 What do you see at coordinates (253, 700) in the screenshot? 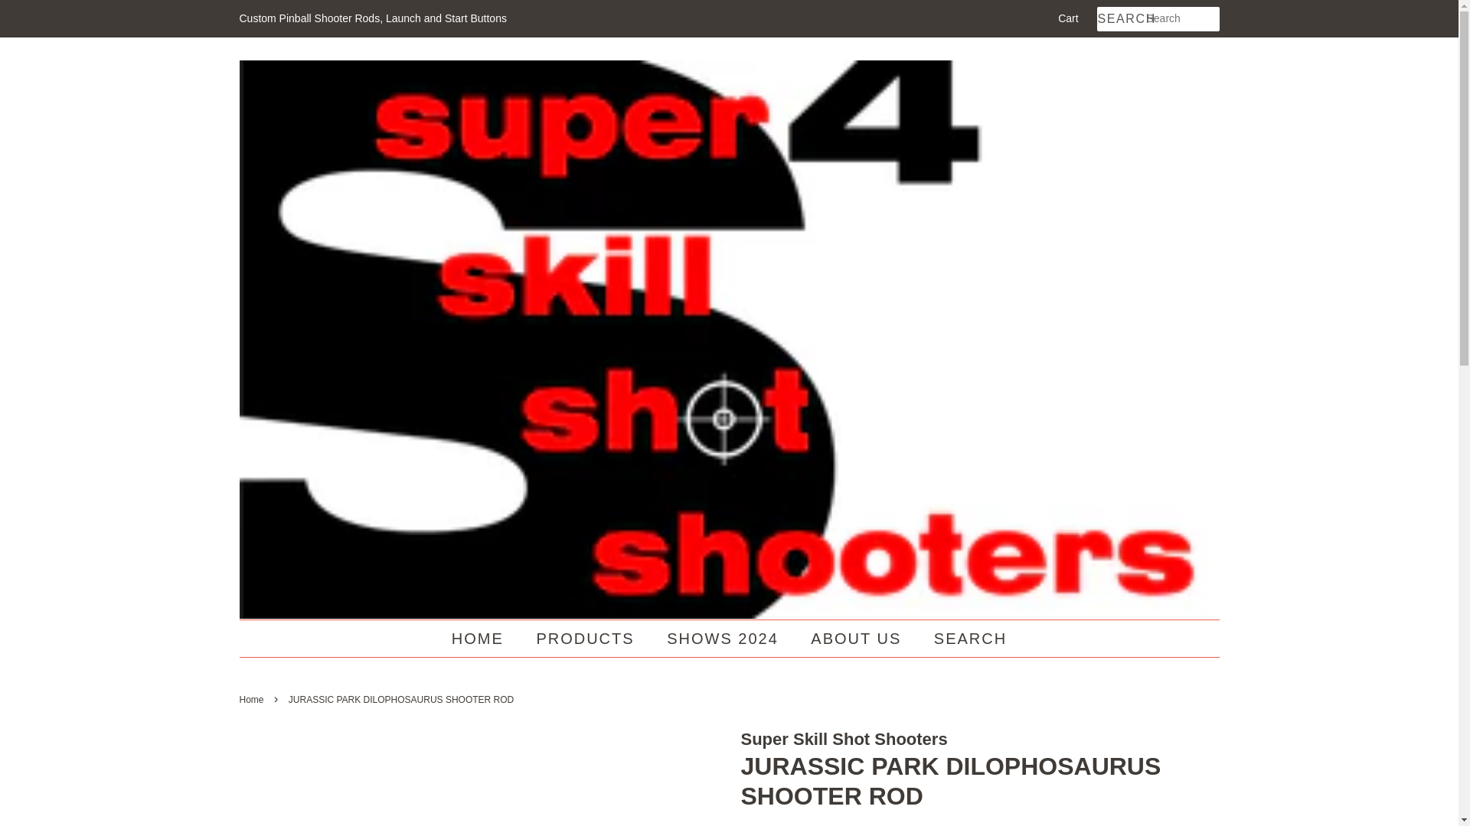
I see `Back to the frontpage` at bounding box center [253, 700].